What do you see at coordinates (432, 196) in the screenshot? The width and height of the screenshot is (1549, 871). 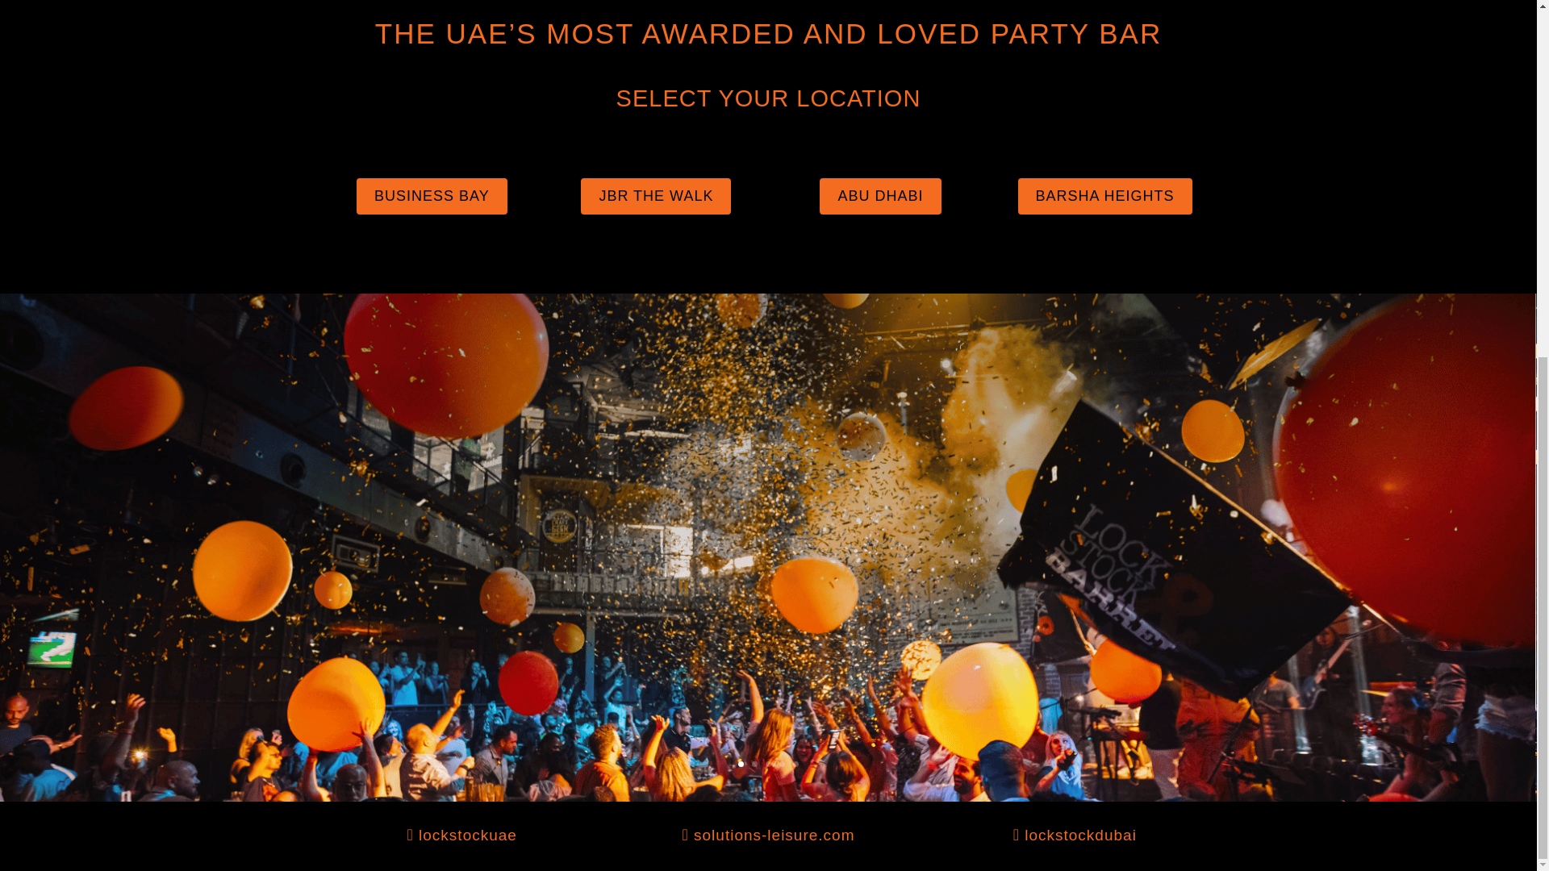 I see `BUSINESS BAY` at bounding box center [432, 196].